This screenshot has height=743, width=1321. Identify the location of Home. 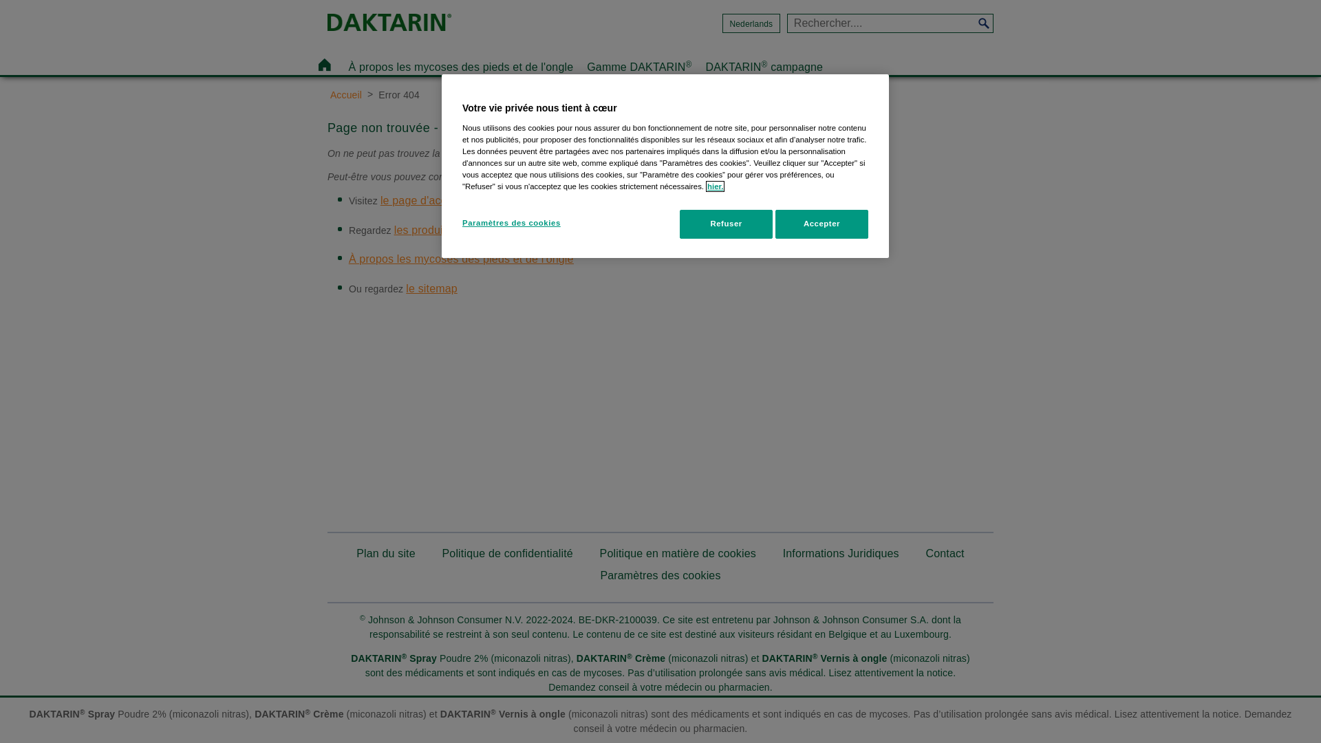
(325, 65).